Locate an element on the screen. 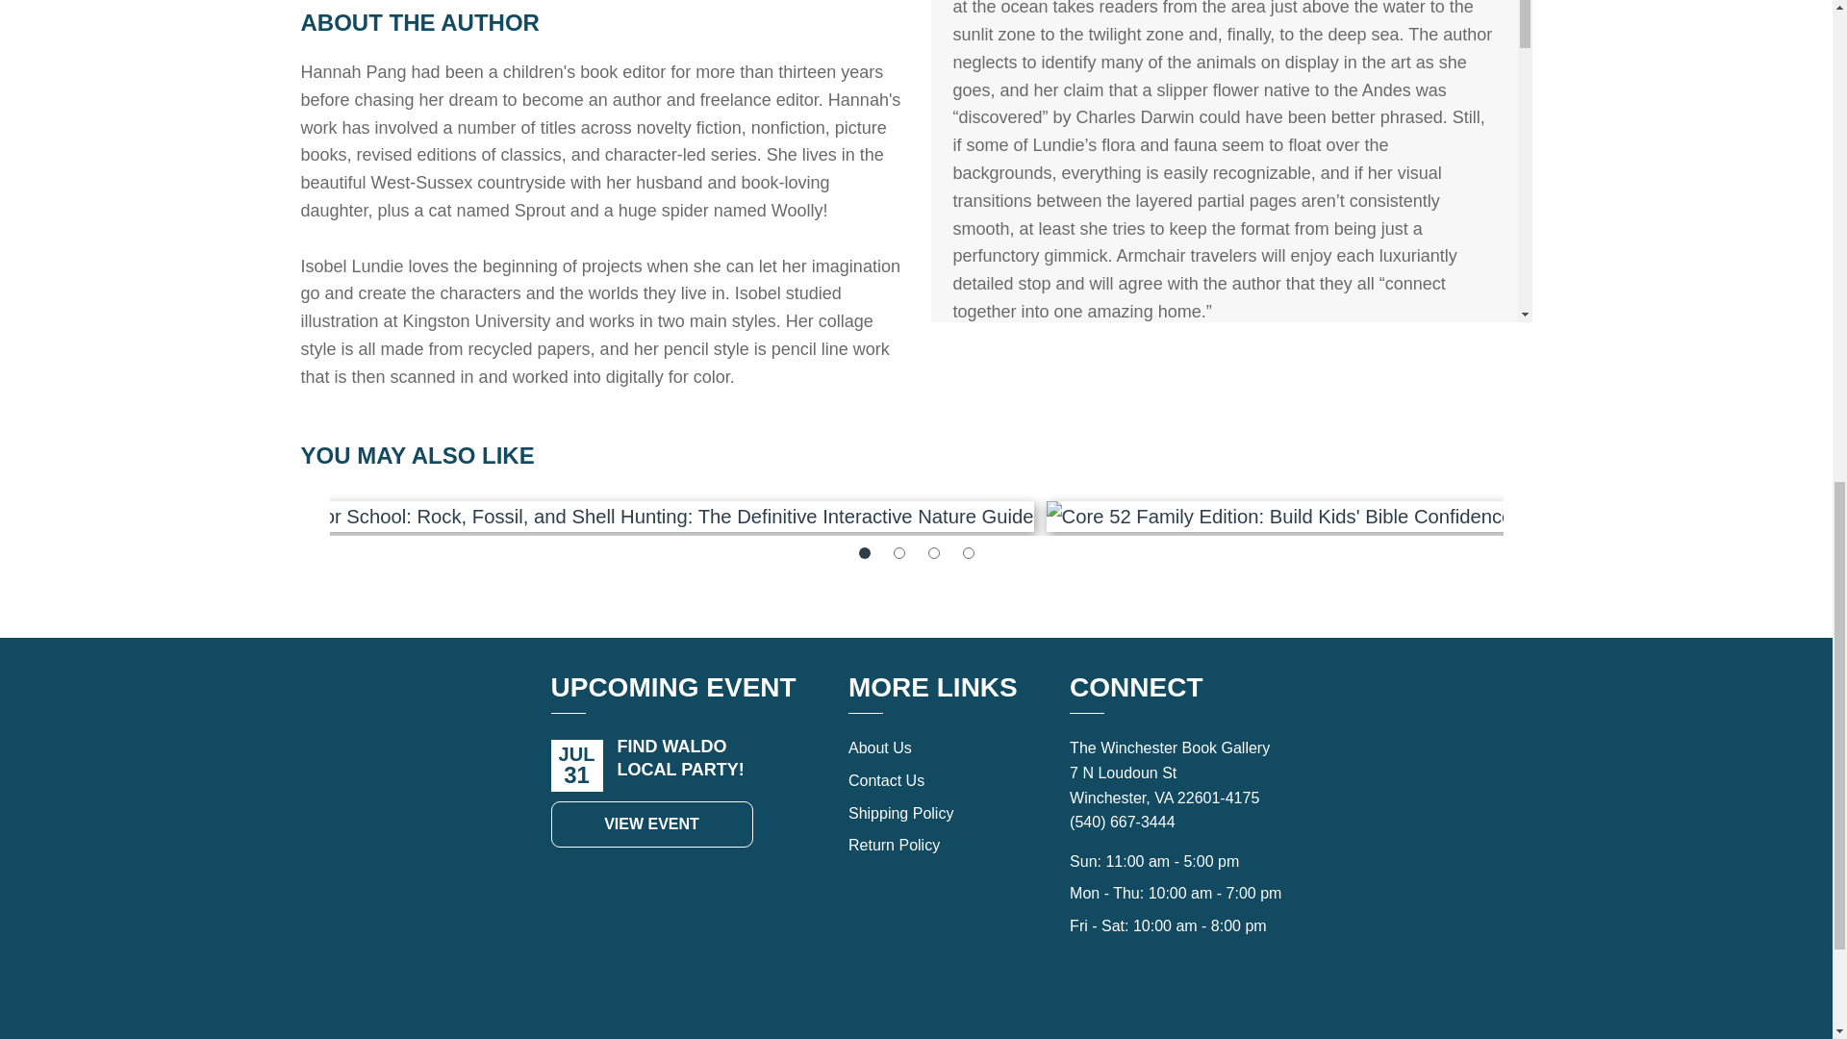  Connect with Instagram is located at coordinates (1197, 1006).